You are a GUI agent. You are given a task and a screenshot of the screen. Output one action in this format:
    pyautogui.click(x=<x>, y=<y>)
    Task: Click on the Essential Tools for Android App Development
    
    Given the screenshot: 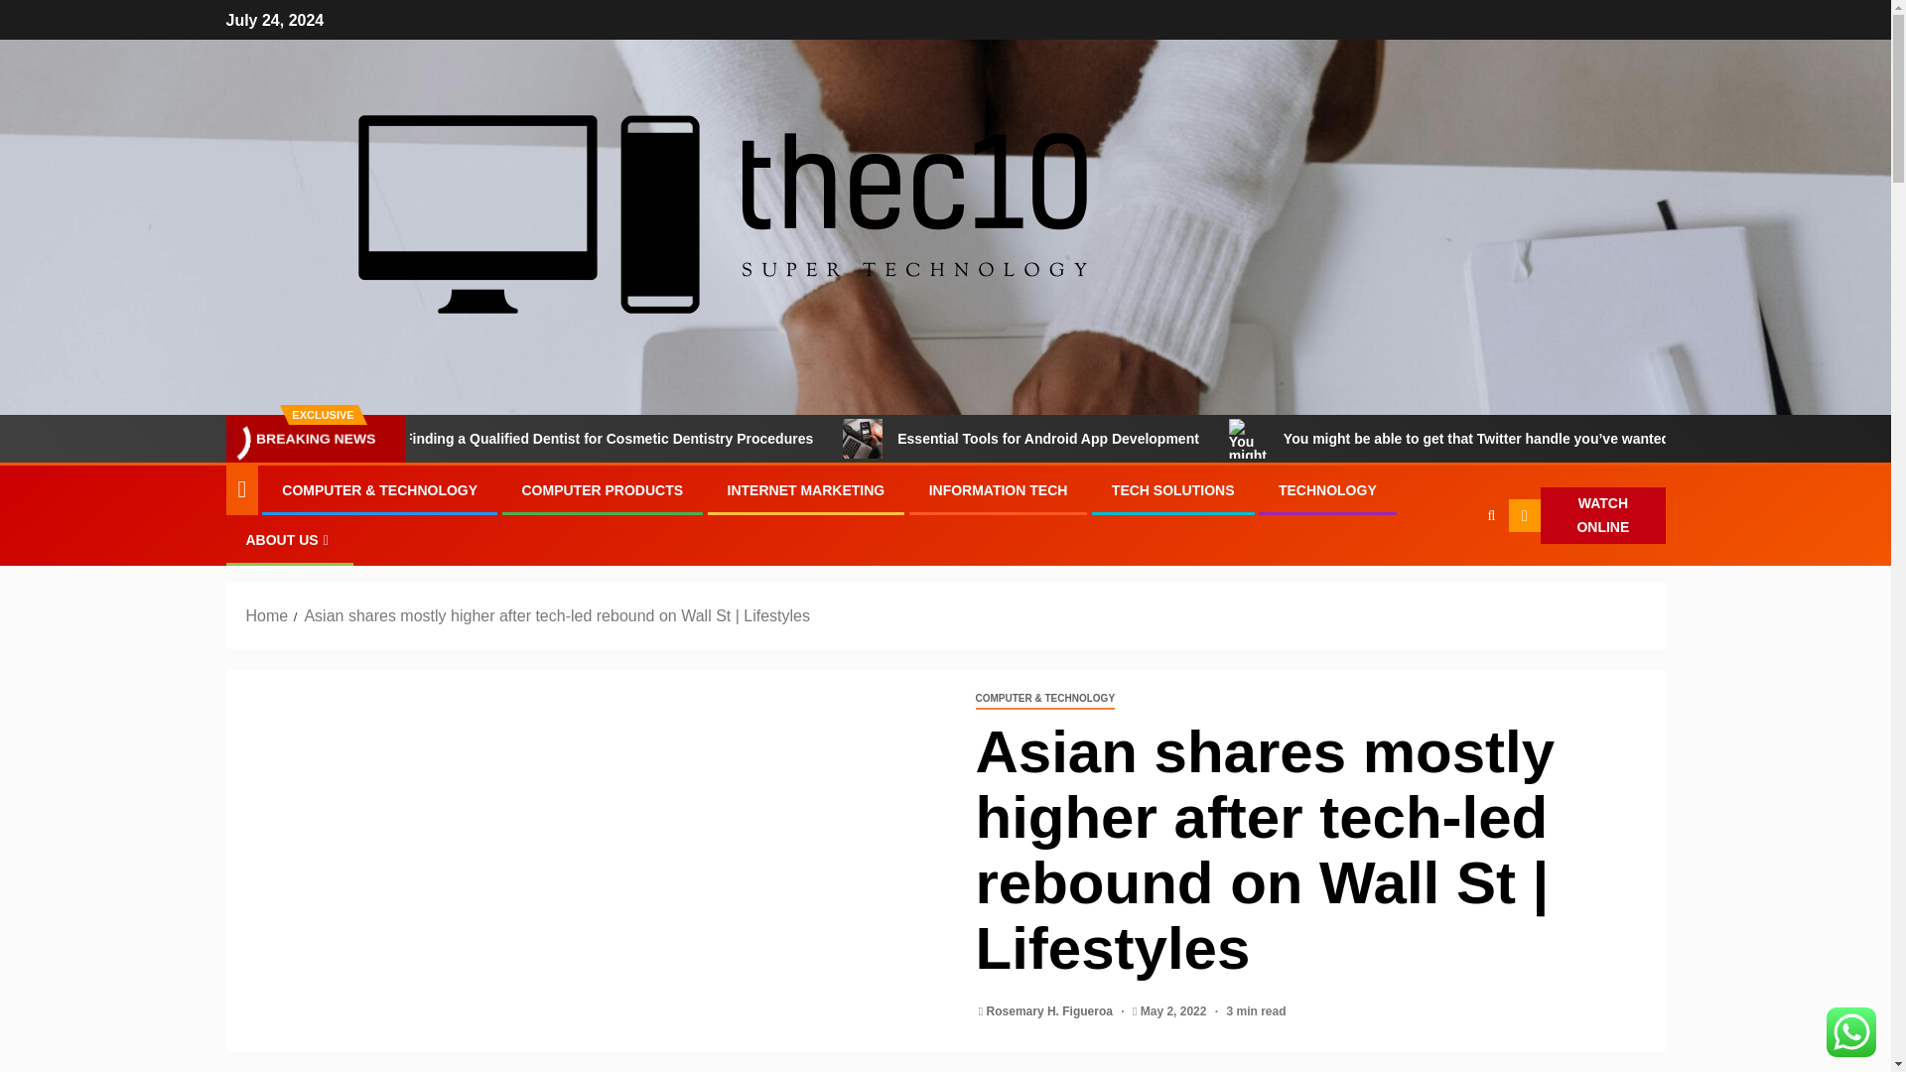 What is the action you would take?
    pyautogui.click(x=1210, y=439)
    